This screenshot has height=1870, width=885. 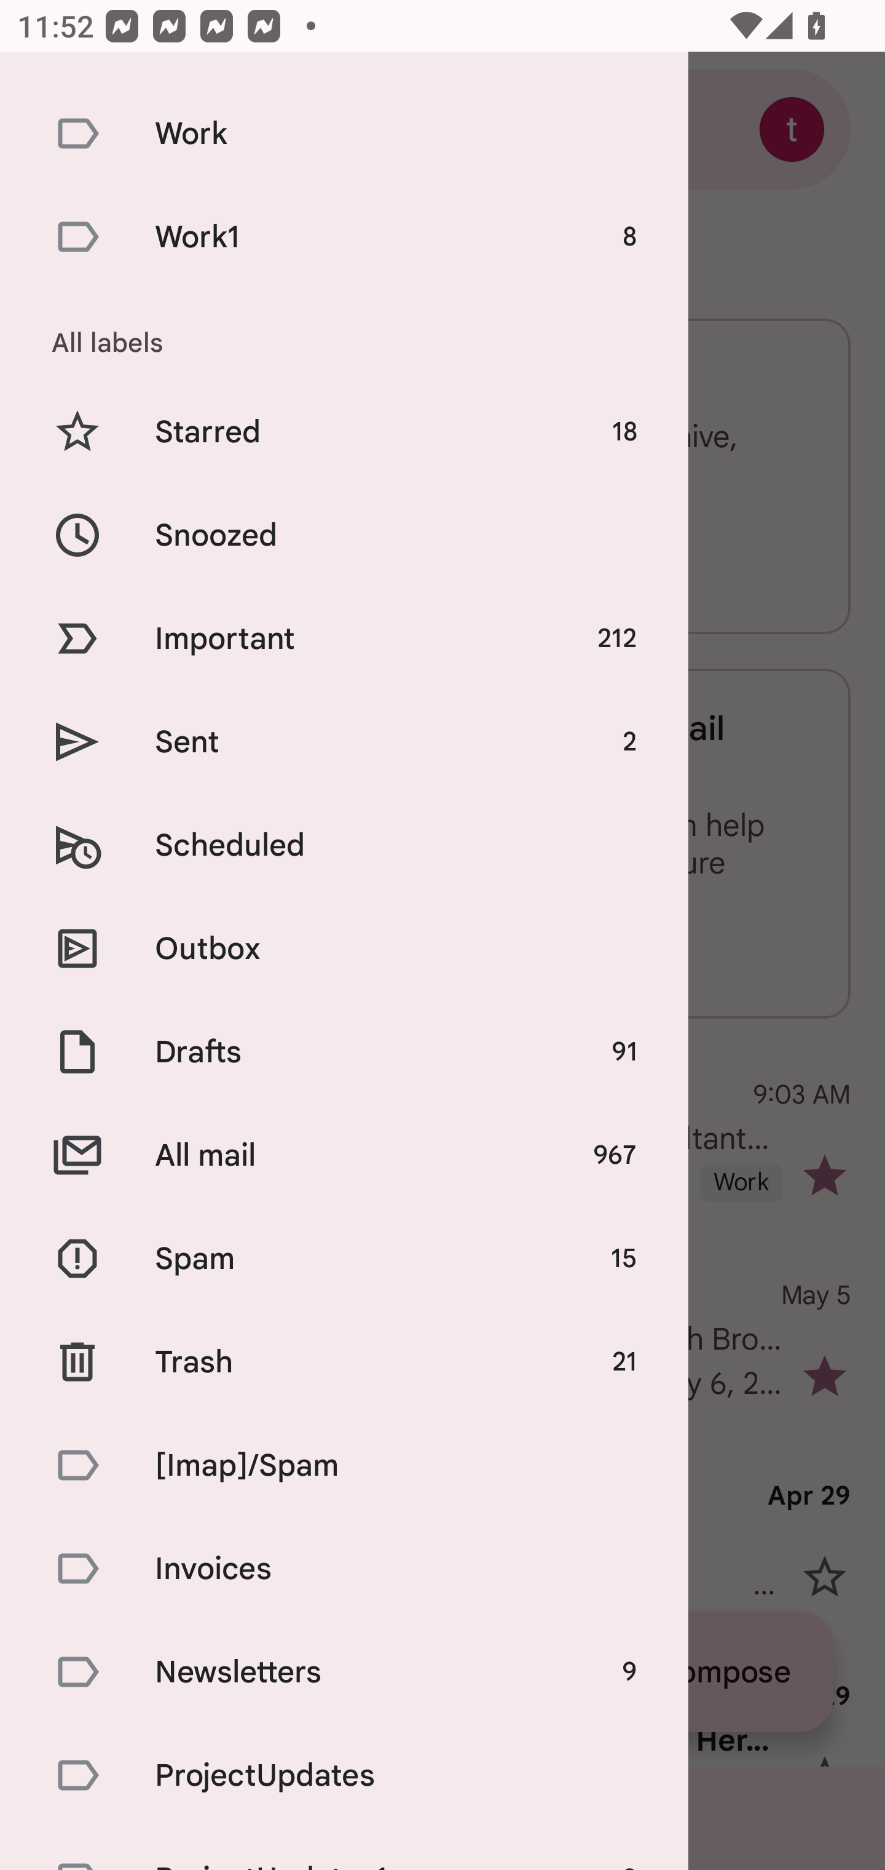 What do you see at coordinates (344, 535) in the screenshot?
I see `Snoozed` at bounding box center [344, 535].